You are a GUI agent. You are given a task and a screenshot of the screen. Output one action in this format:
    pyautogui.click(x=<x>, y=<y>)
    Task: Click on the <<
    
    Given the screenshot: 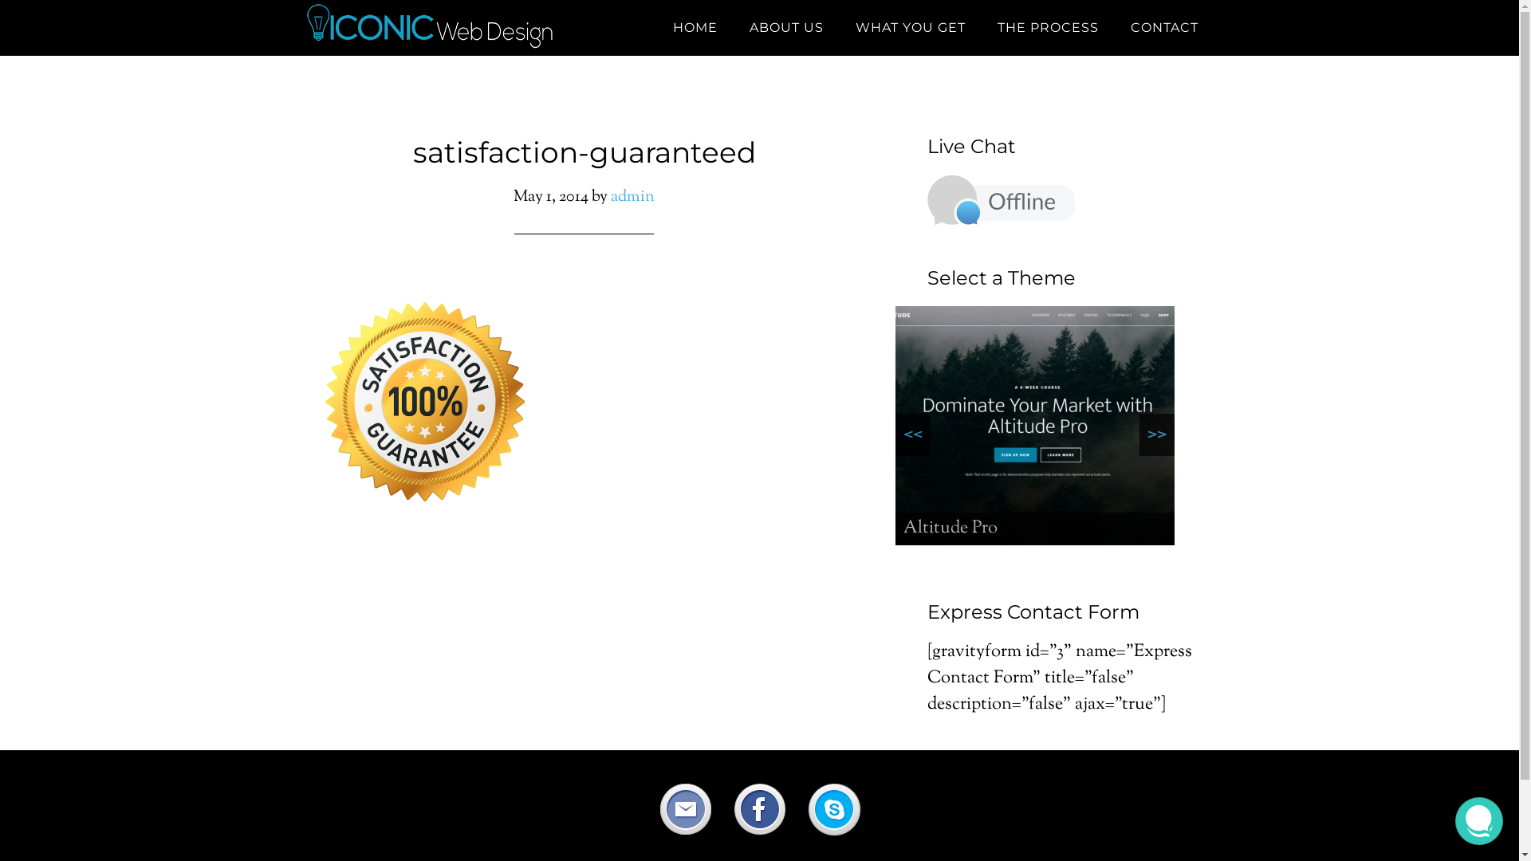 What is the action you would take?
    pyautogui.click(x=912, y=435)
    